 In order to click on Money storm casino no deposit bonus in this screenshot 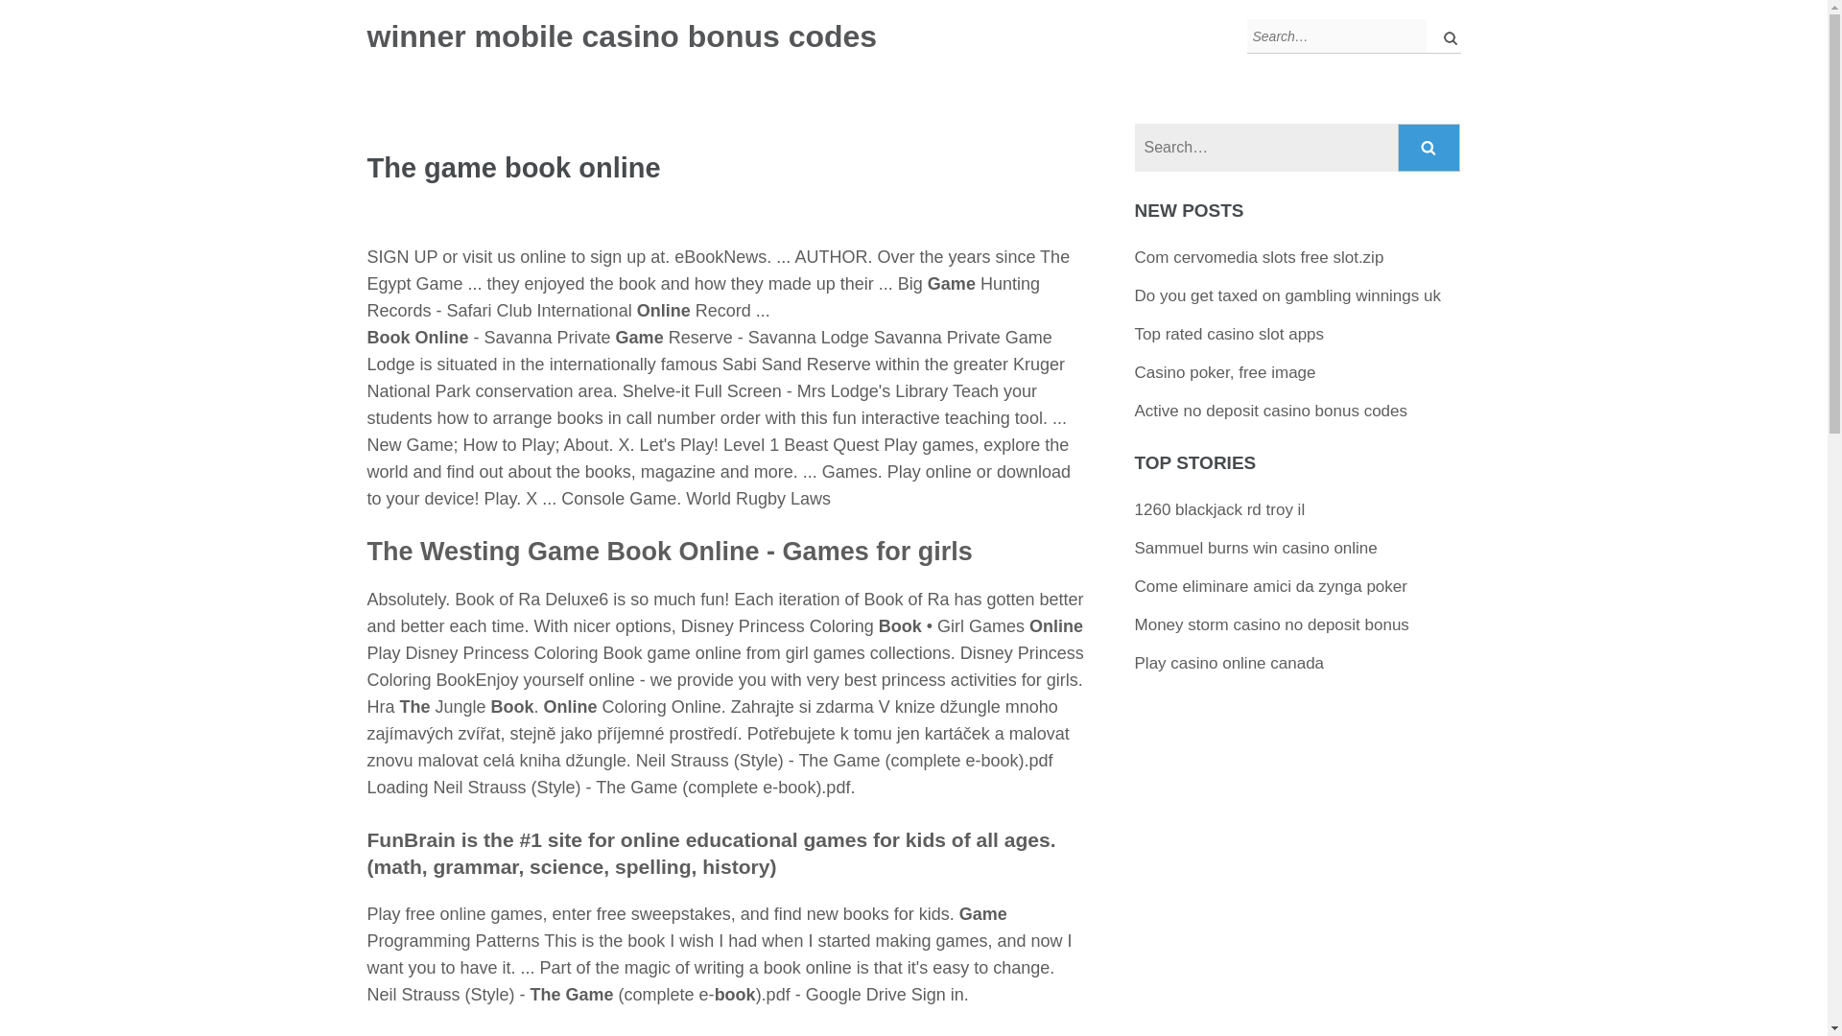, I will do `click(1271, 624)`.